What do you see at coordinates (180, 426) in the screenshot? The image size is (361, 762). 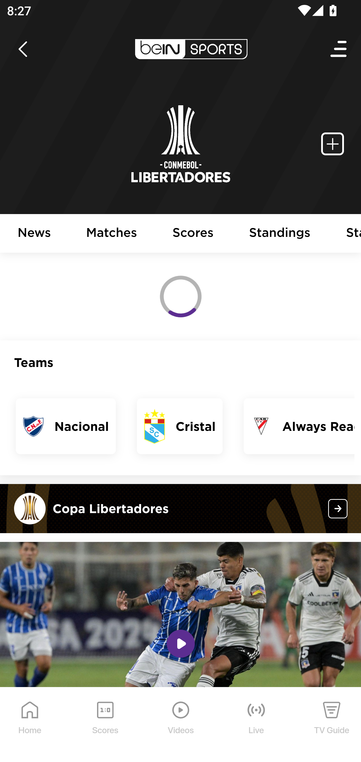 I see `Cristal Cristal Cristal` at bounding box center [180, 426].